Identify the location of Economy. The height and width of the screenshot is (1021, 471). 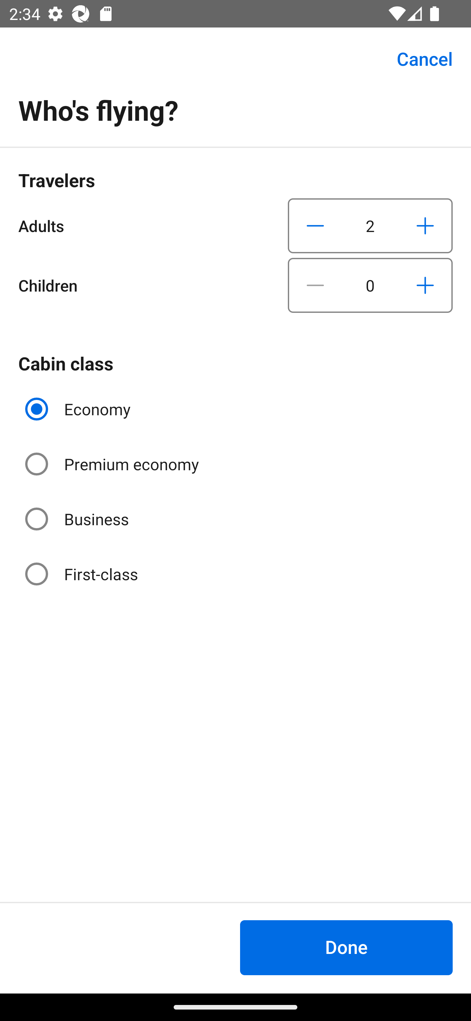
(79, 409).